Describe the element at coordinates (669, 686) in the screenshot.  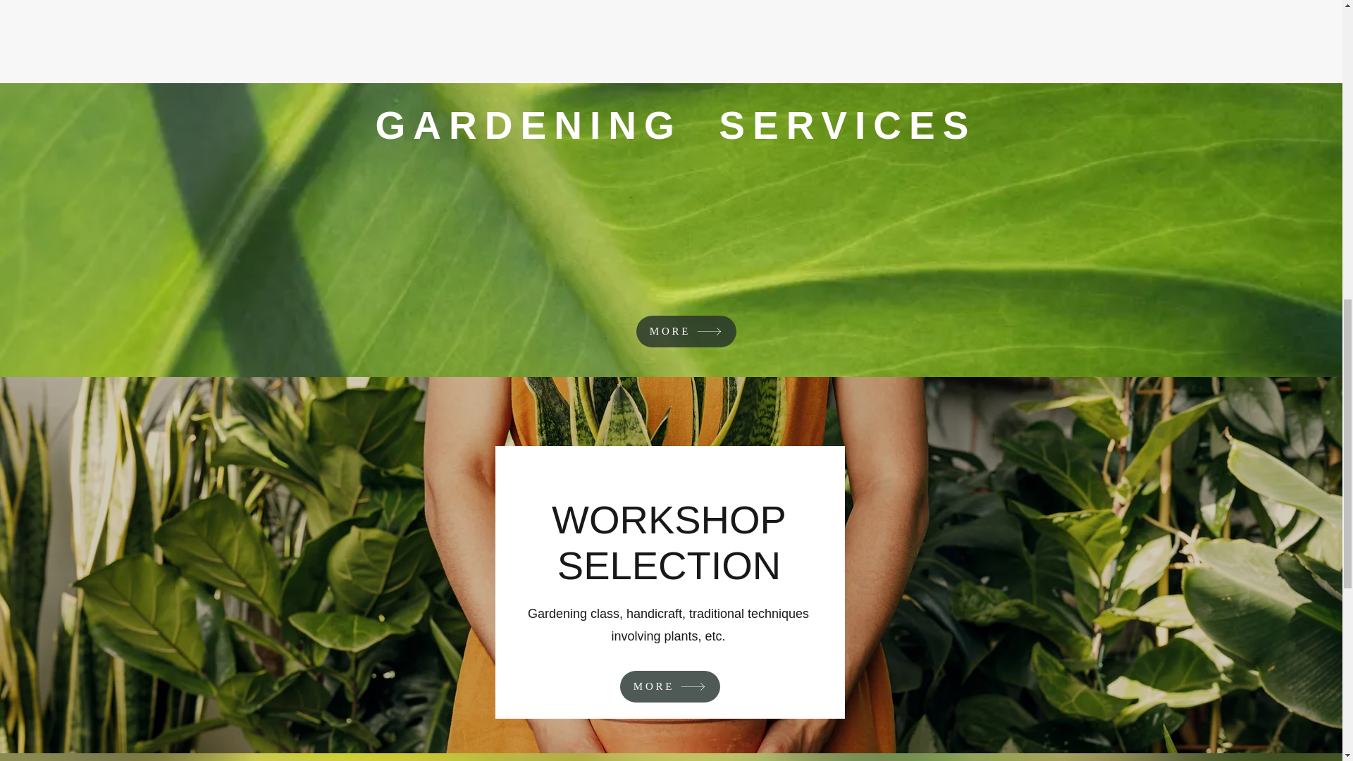
I see `MORE` at that location.